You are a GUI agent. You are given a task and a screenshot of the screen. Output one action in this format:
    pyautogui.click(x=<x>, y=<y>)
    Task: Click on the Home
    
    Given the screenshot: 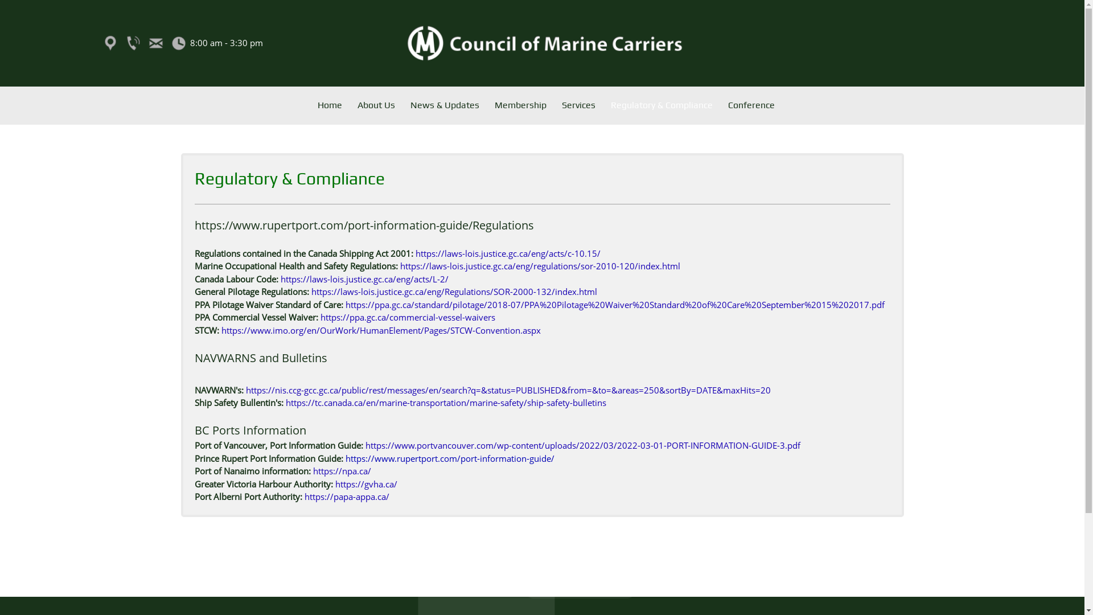 What is the action you would take?
    pyautogui.click(x=330, y=107)
    